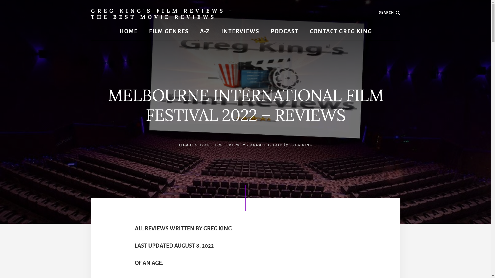 The width and height of the screenshot is (495, 278). What do you see at coordinates (205, 32) in the screenshot?
I see `A-Z` at bounding box center [205, 32].